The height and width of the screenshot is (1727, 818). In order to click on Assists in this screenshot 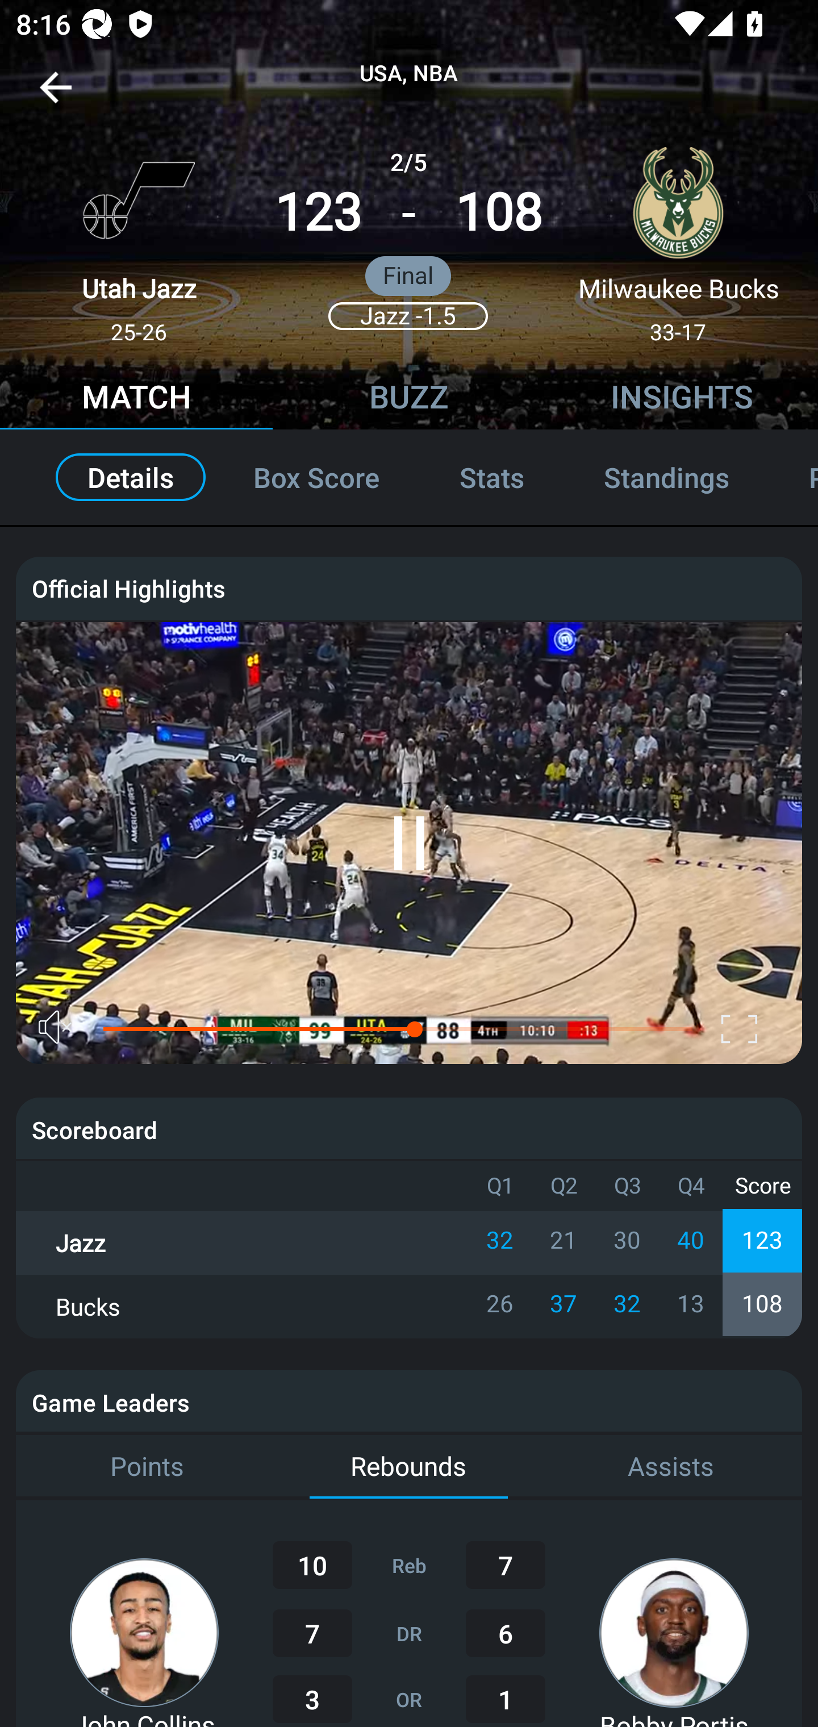, I will do `click(671, 1467)`.